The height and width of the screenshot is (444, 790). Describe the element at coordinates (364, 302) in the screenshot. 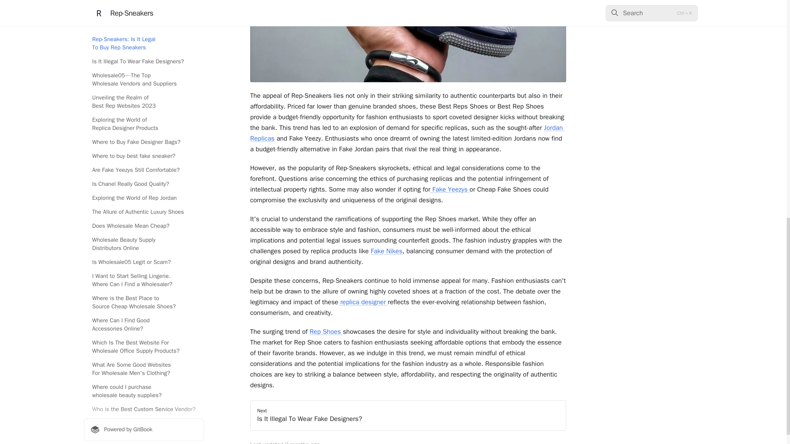

I see `replica designer ` at that location.